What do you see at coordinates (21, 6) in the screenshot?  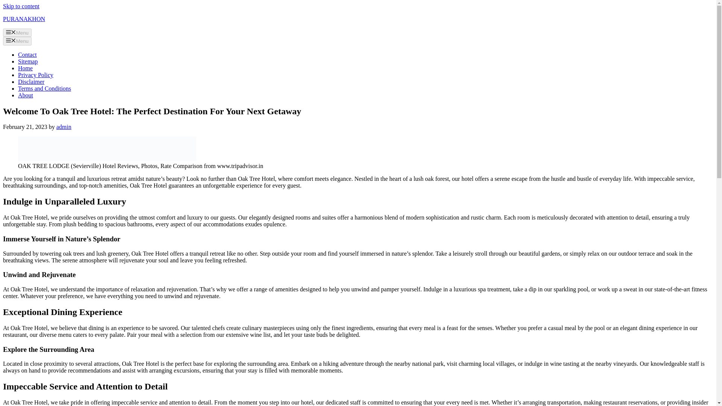 I see `Skip to content` at bounding box center [21, 6].